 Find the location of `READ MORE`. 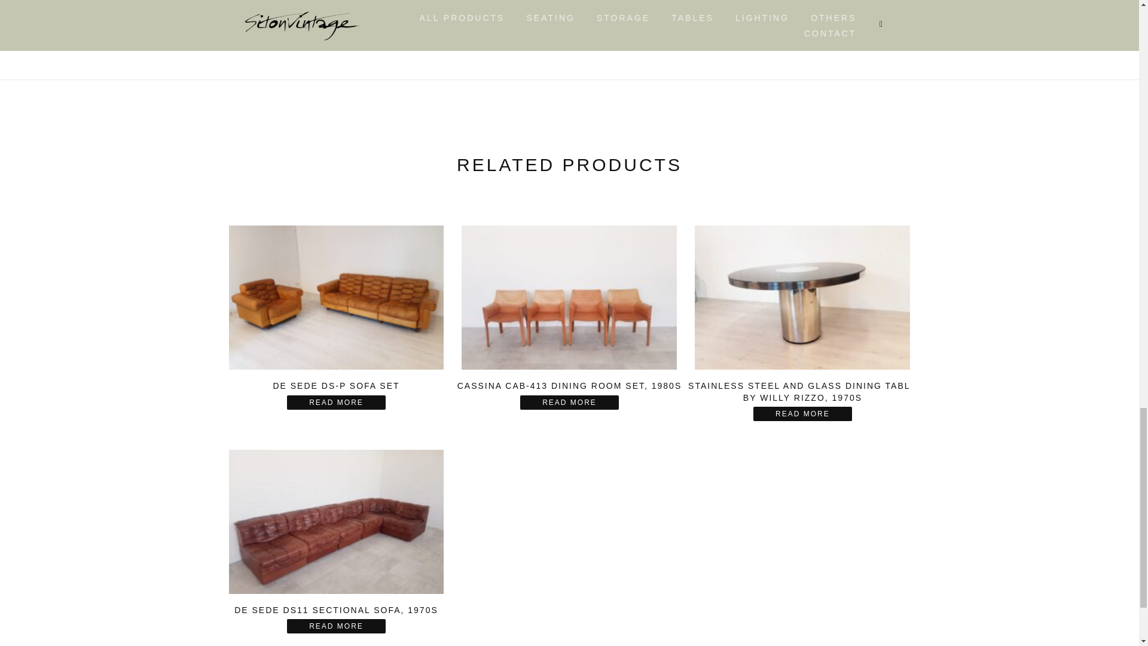

READ MORE is located at coordinates (802, 414).